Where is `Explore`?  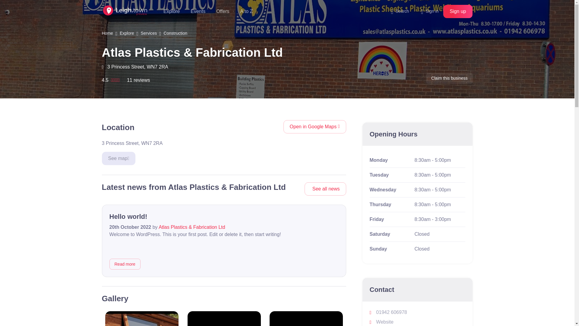 Explore is located at coordinates (172, 11).